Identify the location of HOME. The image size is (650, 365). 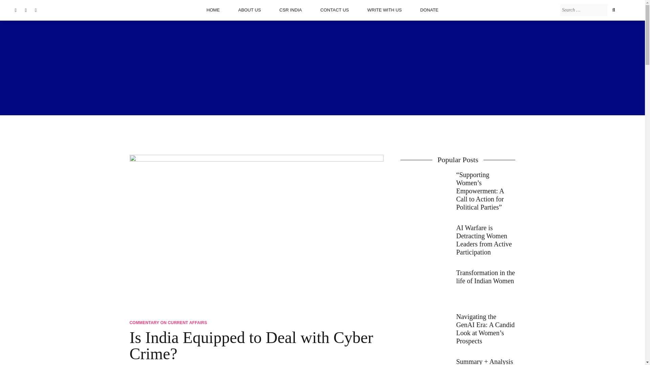
(213, 10).